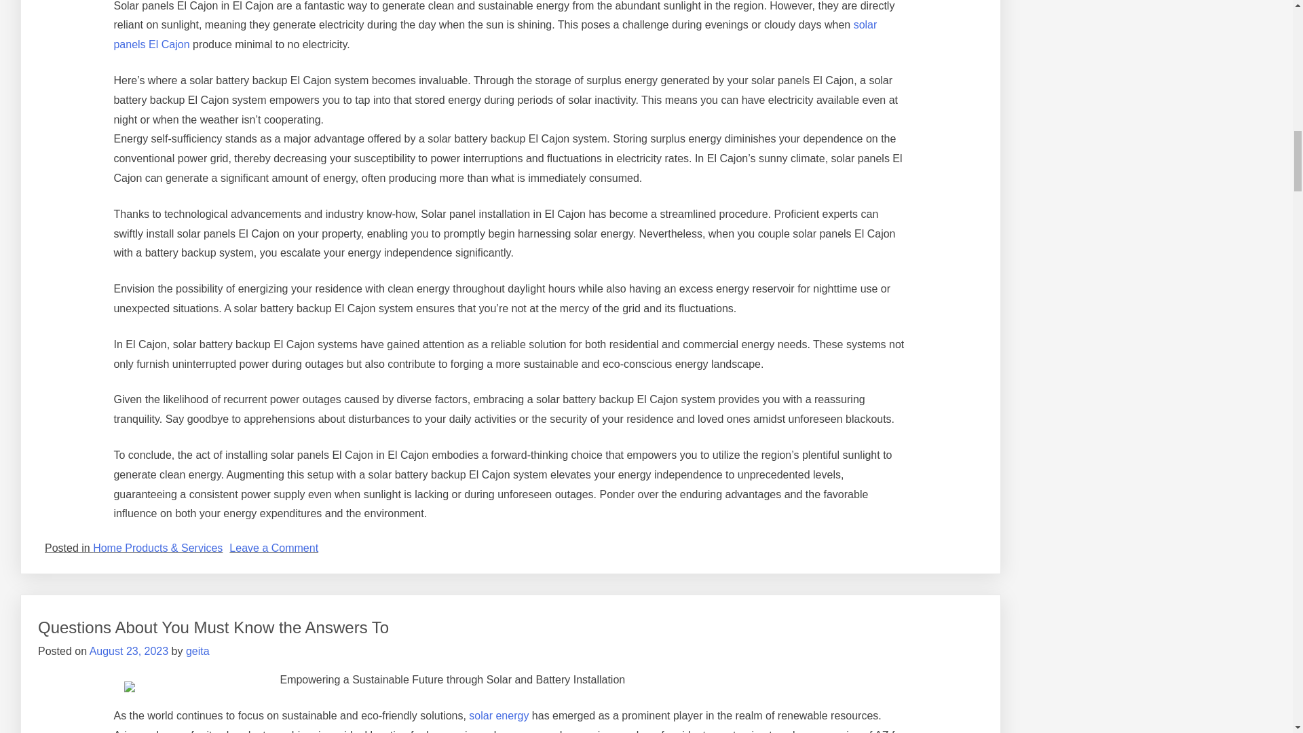 This screenshot has height=733, width=1303. I want to click on geita, so click(198, 651).